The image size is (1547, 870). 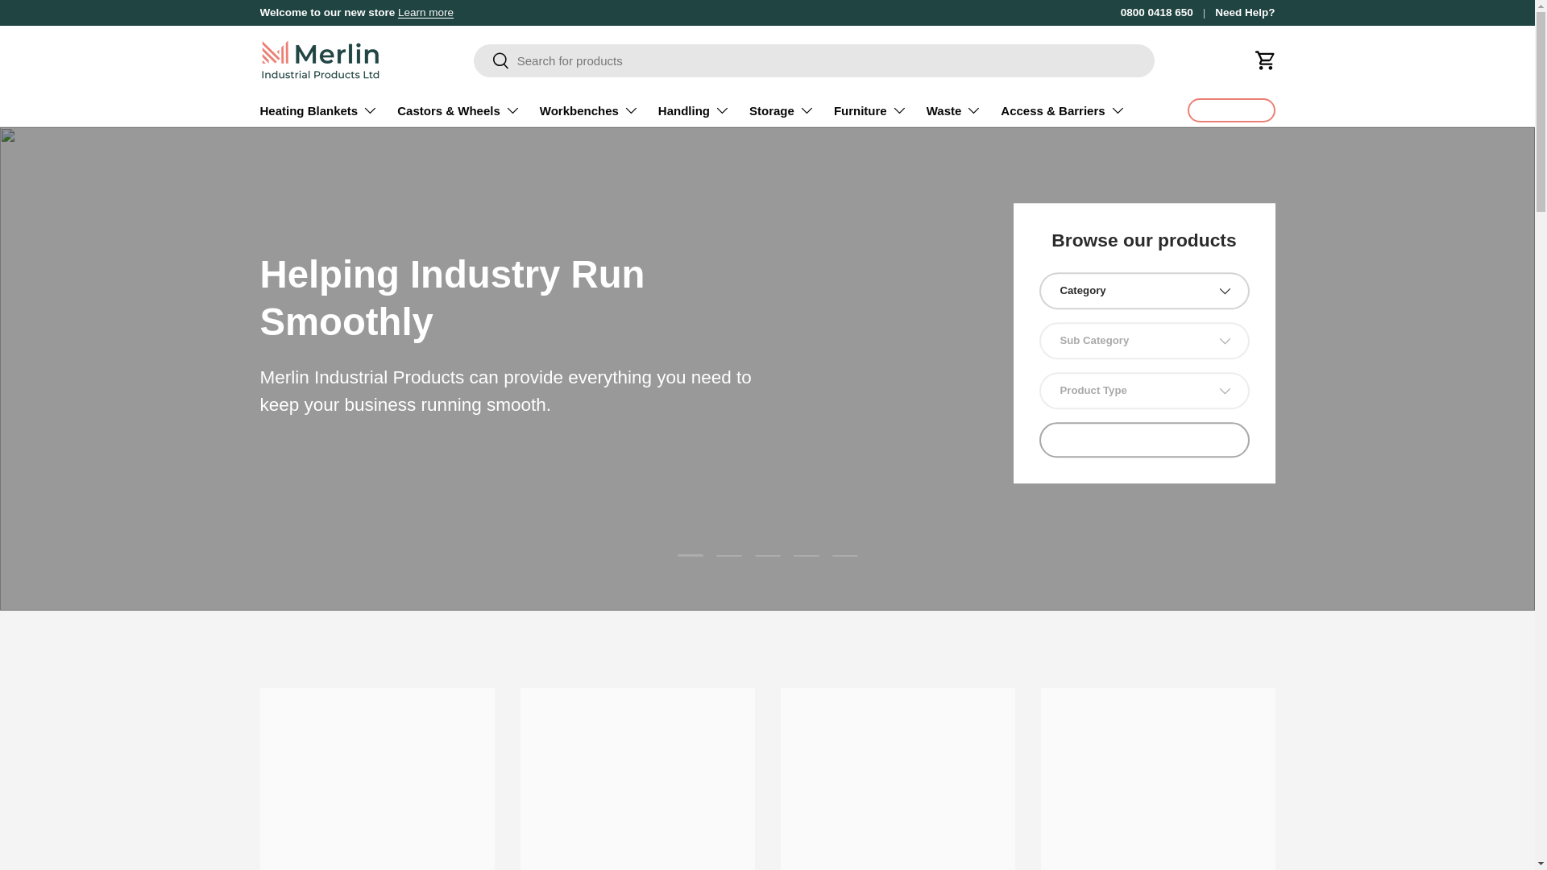 I want to click on Search, so click(x=491, y=61).